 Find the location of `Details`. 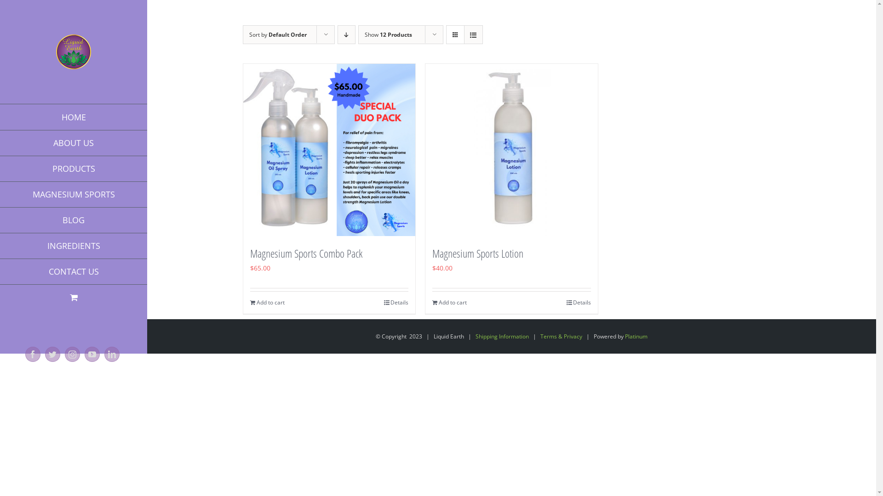

Details is located at coordinates (396, 303).